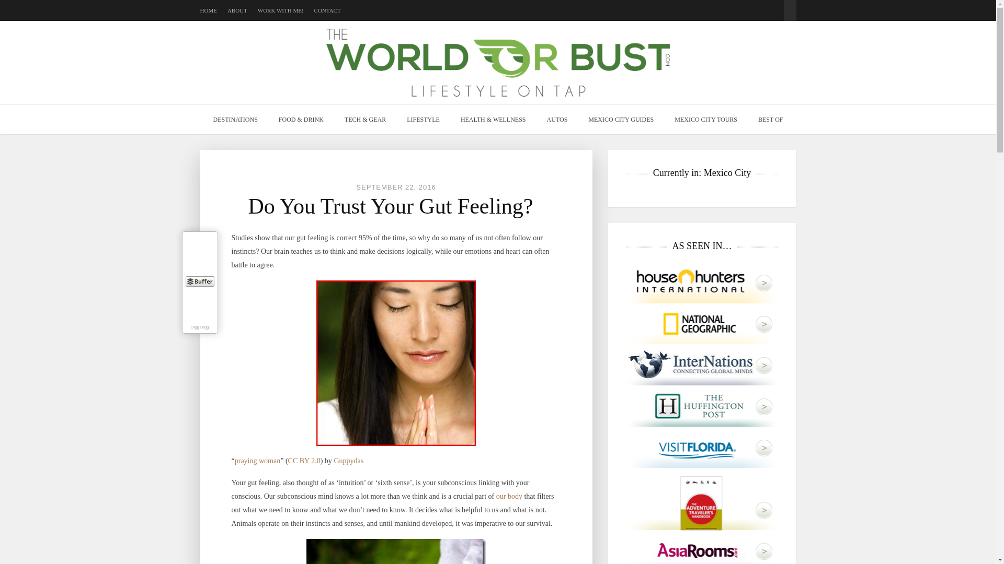 The width and height of the screenshot is (1004, 564). I want to click on BEST OF, so click(770, 119).